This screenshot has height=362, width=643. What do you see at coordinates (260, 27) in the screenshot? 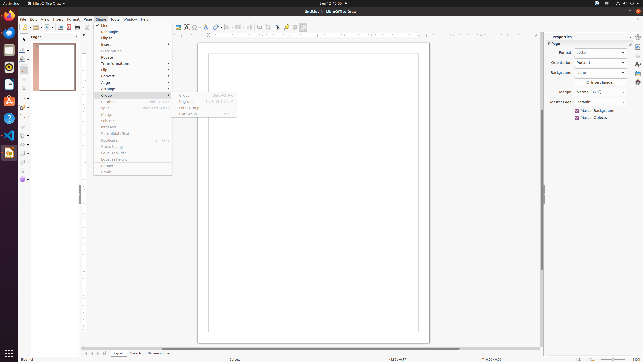
I see `Shadow` at bounding box center [260, 27].